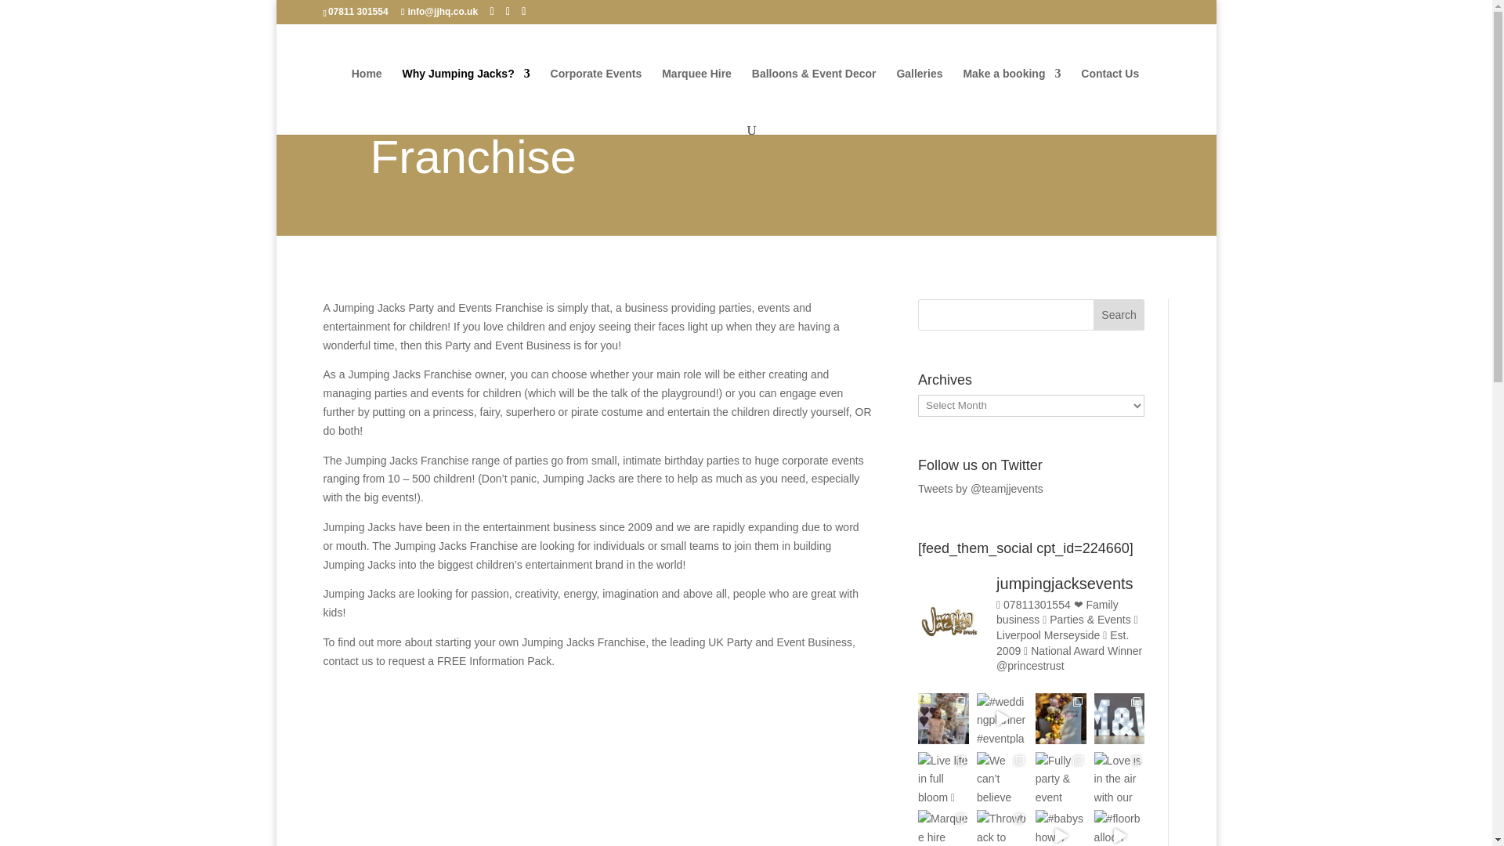 The image size is (1504, 846). Describe the element at coordinates (467, 96) in the screenshot. I see `Why Jumping Jacks?` at that location.